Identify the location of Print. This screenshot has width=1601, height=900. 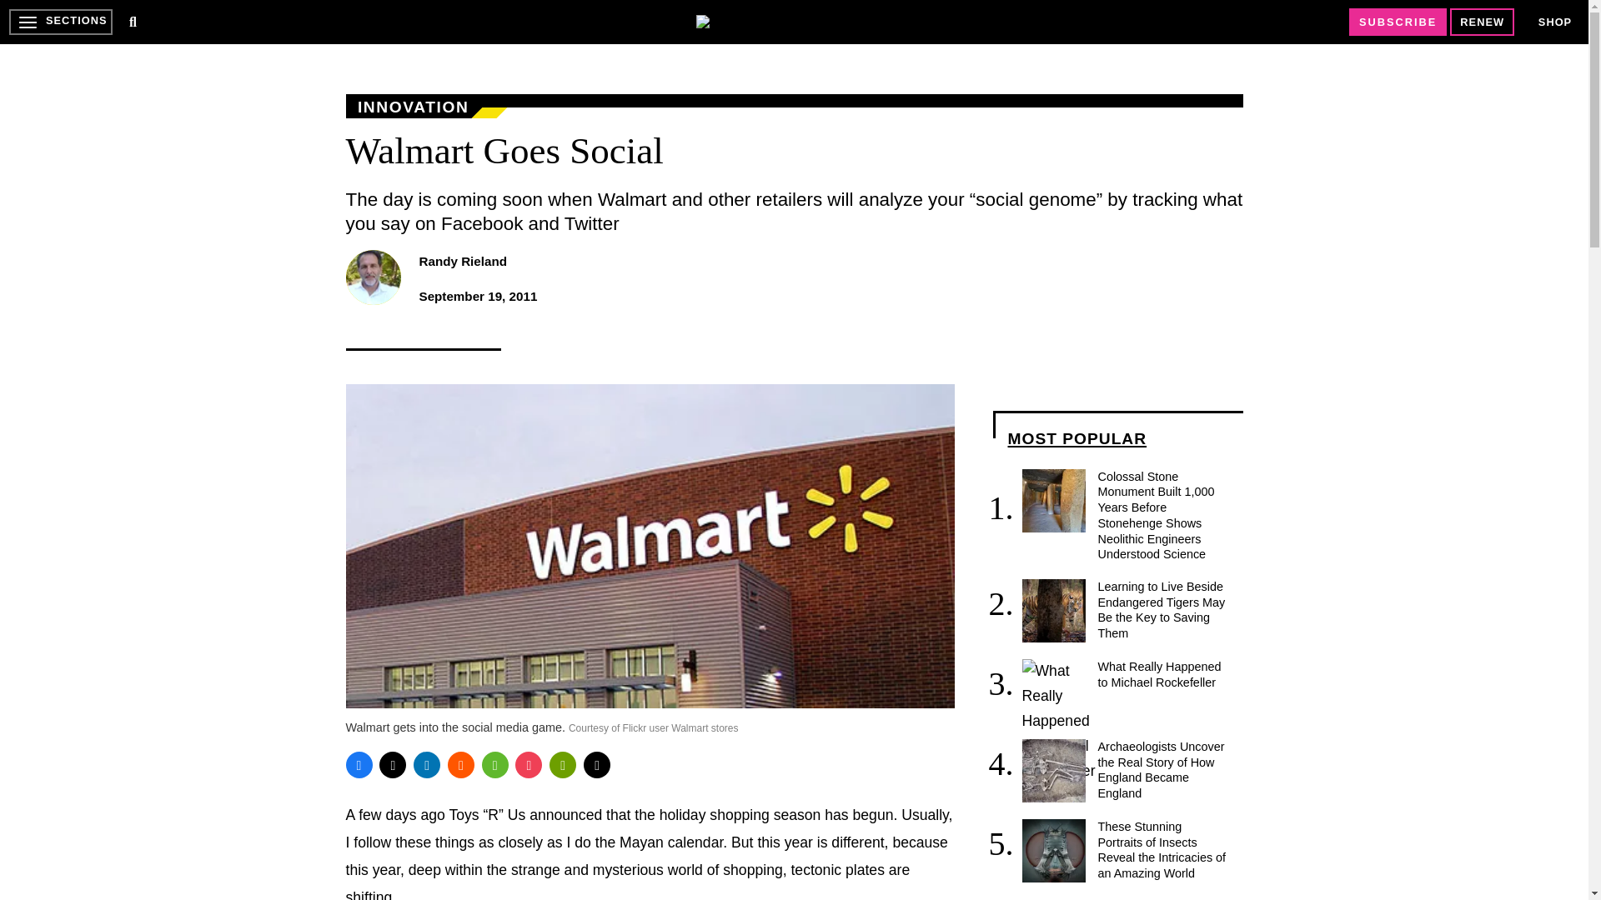
(562, 765).